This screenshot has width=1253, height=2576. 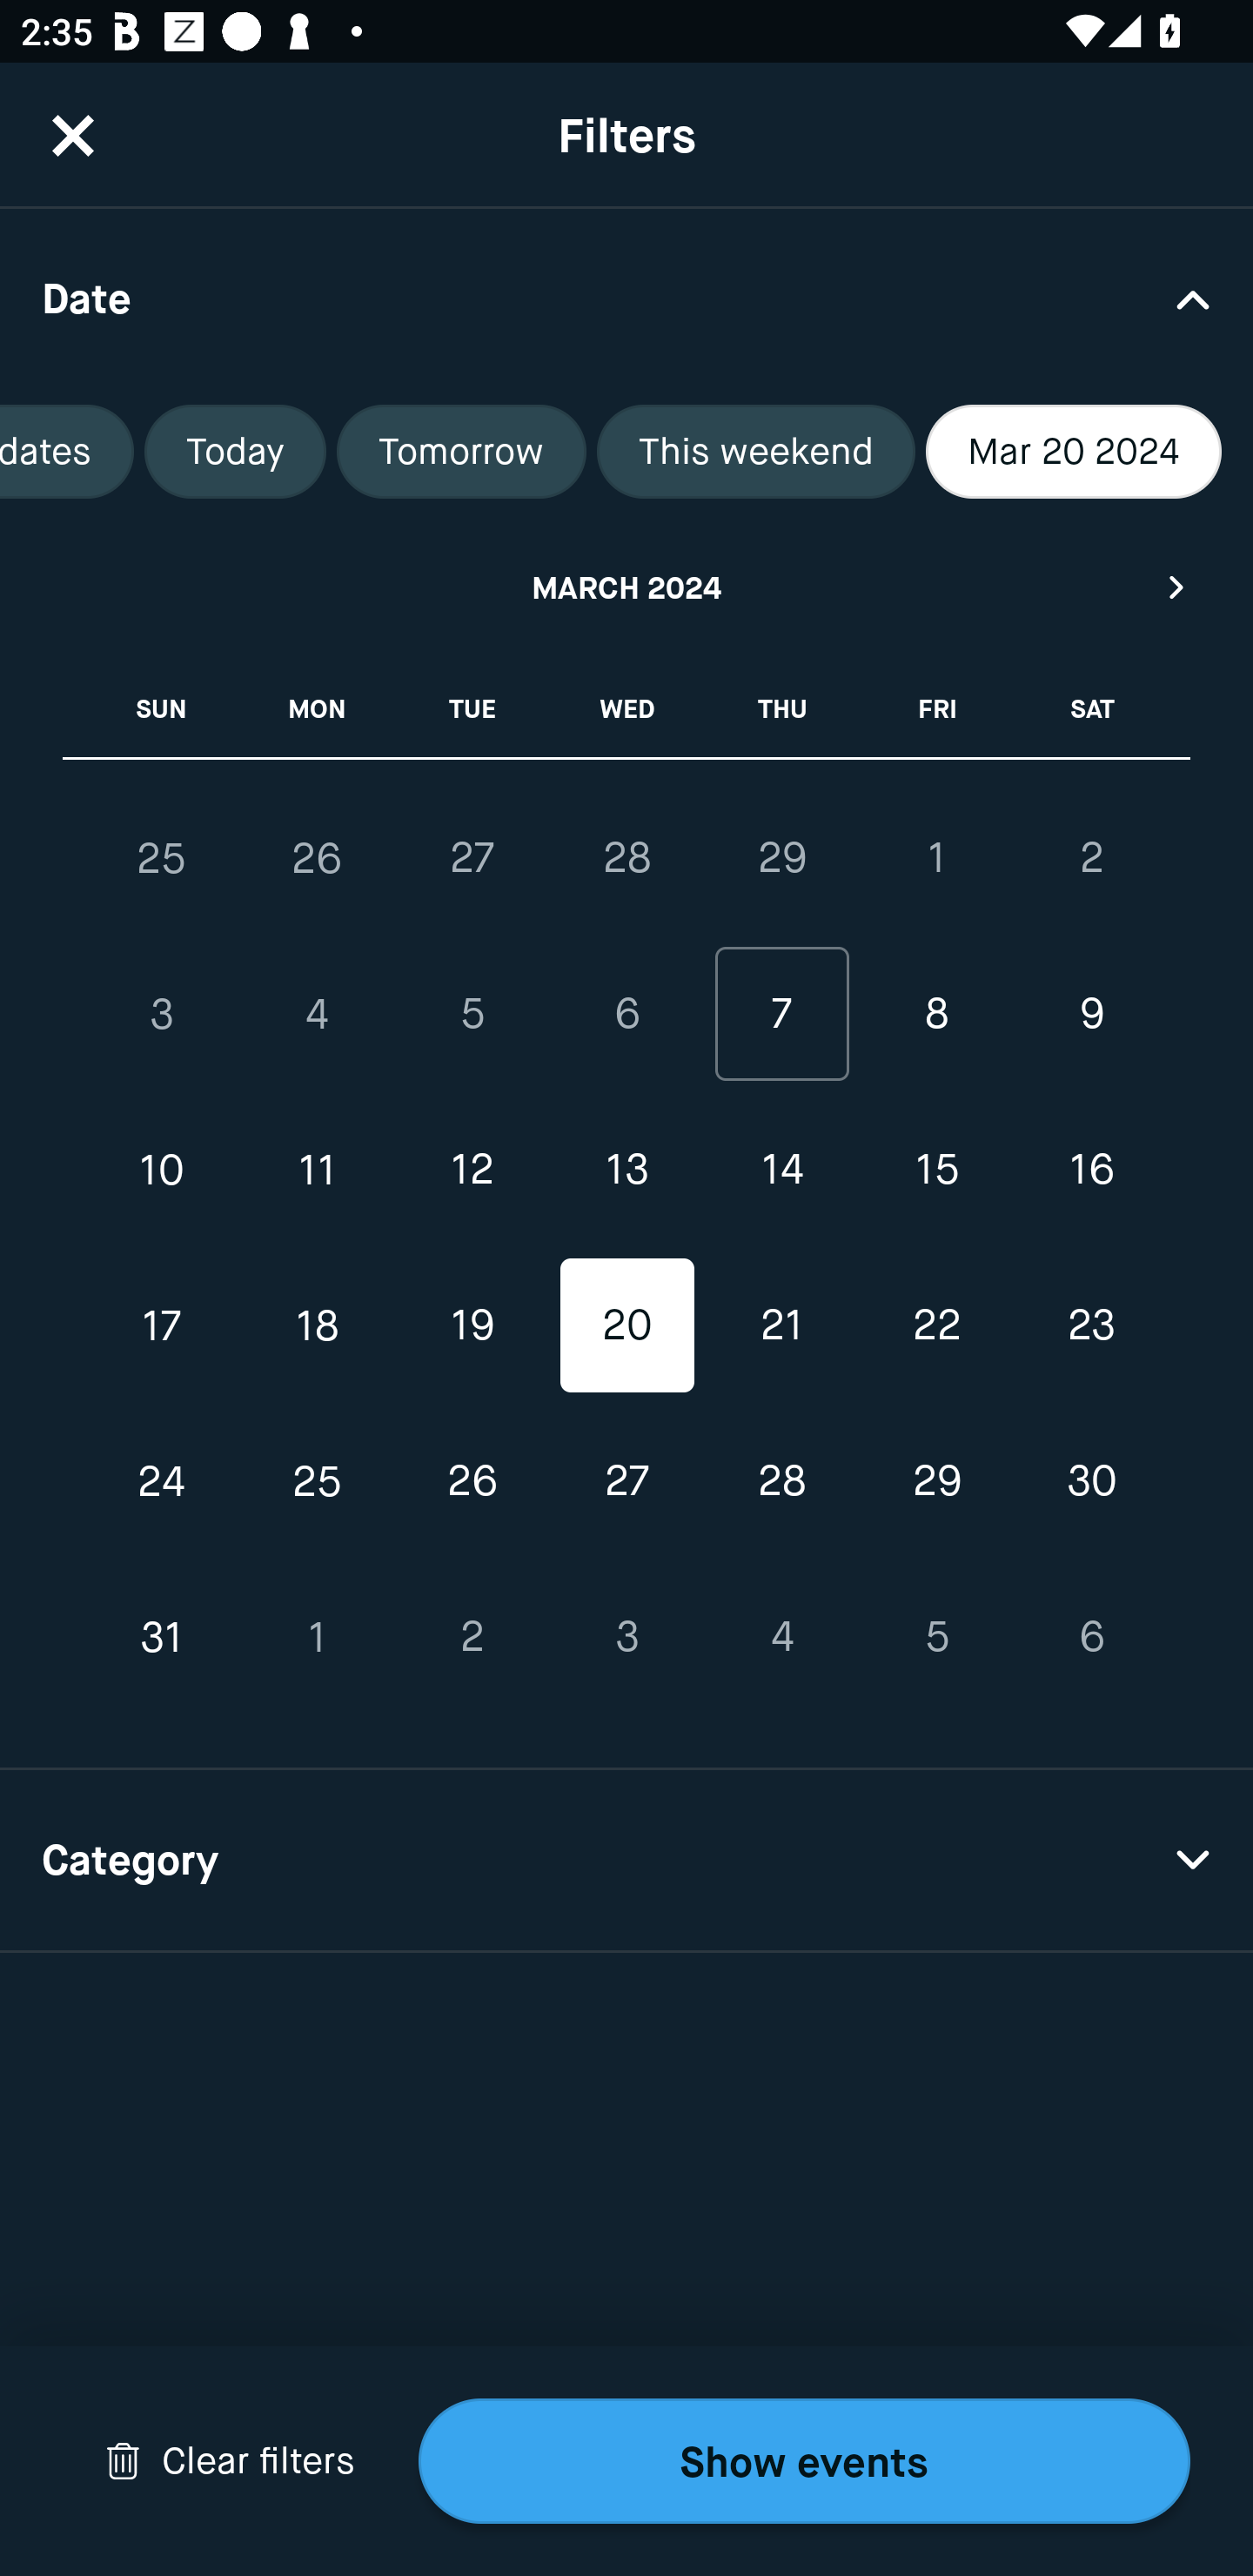 I want to click on Today, so click(x=235, y=452).